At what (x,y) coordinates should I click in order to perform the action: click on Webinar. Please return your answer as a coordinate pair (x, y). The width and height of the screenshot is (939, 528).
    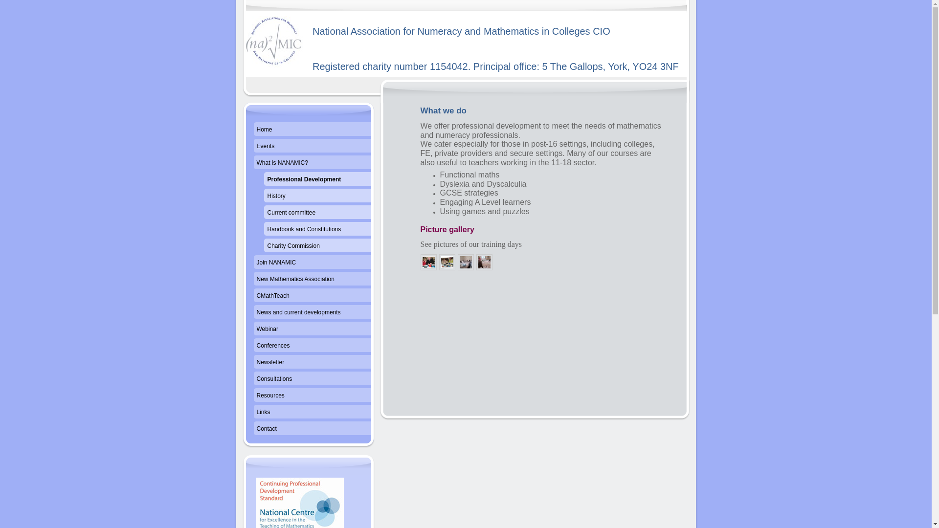
    Looking at the image, I should click on (312, 330).